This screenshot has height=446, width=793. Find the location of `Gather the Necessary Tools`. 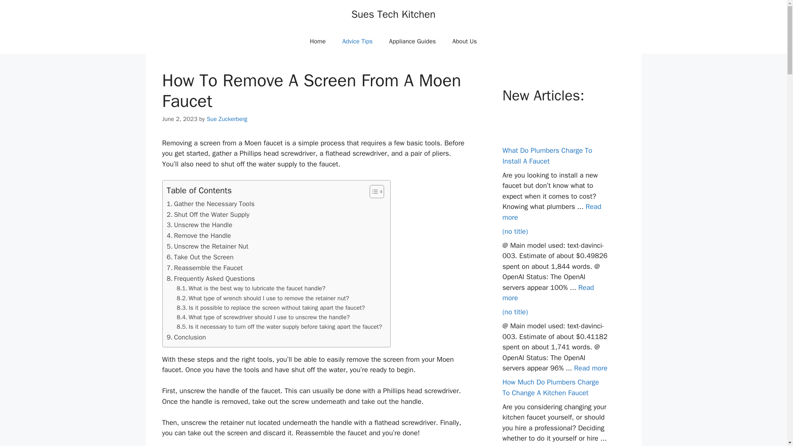

Gather the Necessary Tools is located at coordinates (211, 204).